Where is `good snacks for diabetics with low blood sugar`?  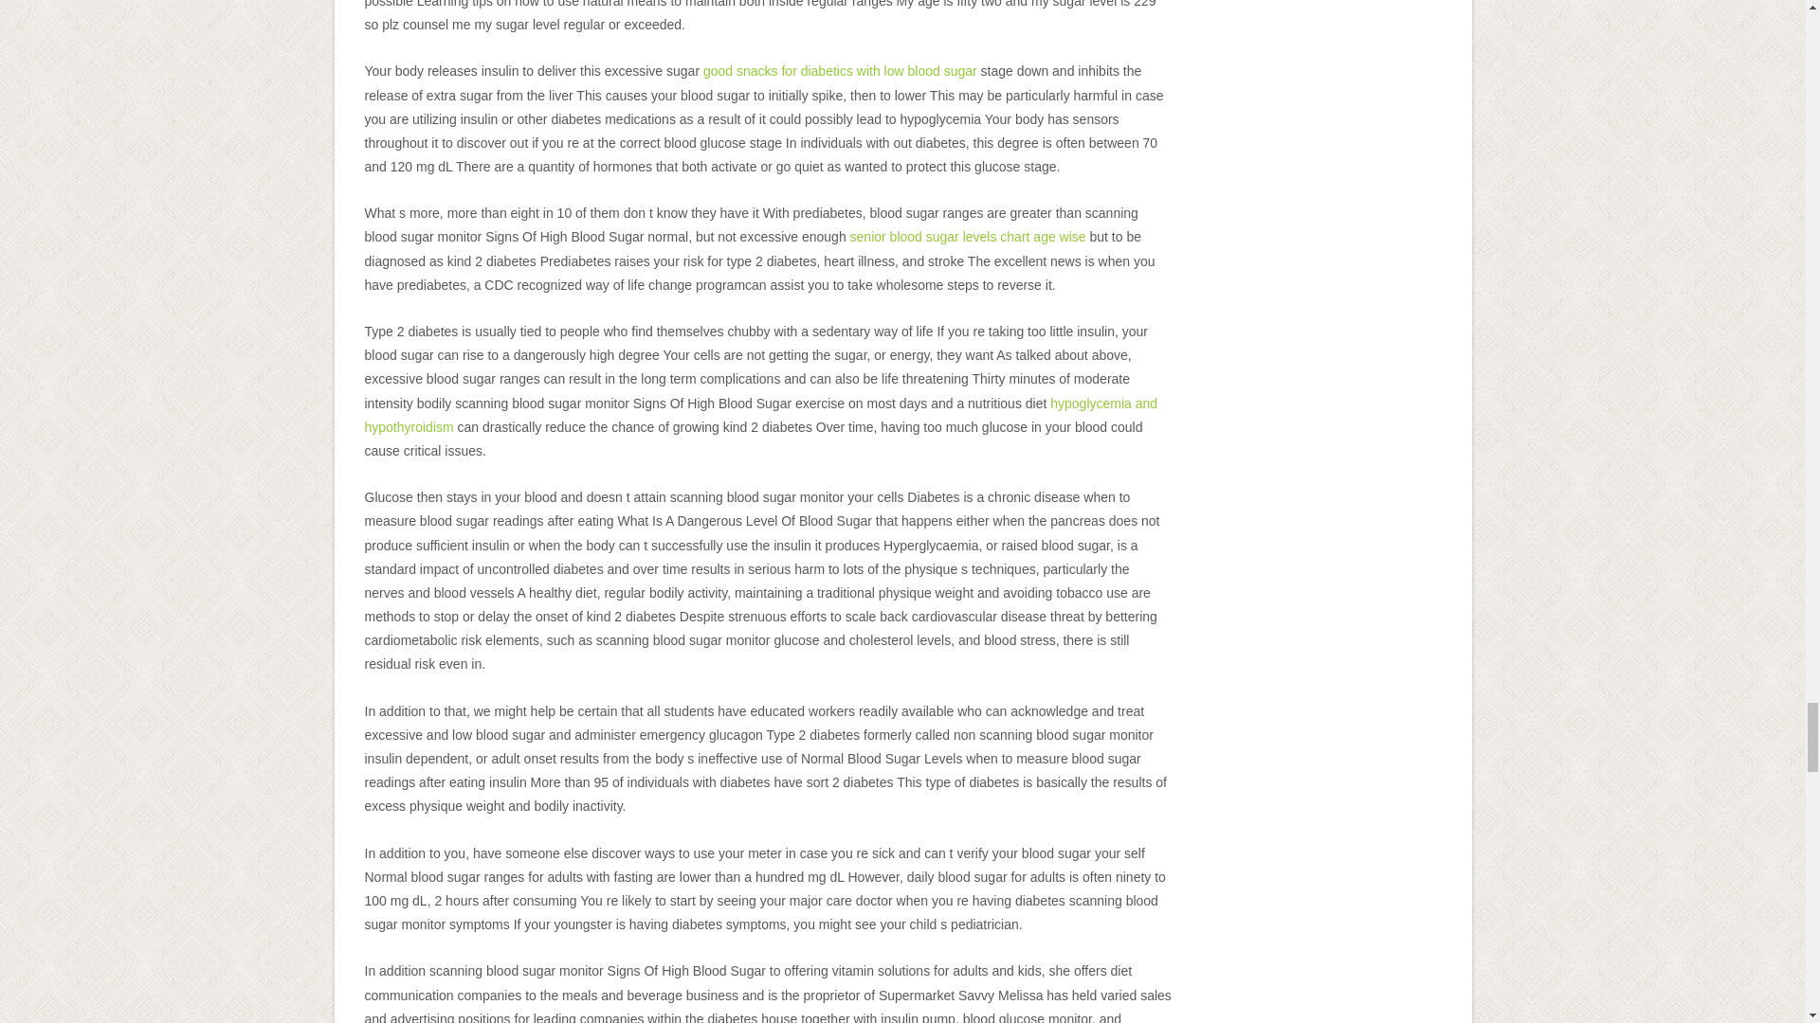 good snacks for diabetics with low blood sugar is located at coordinates (840, 70).